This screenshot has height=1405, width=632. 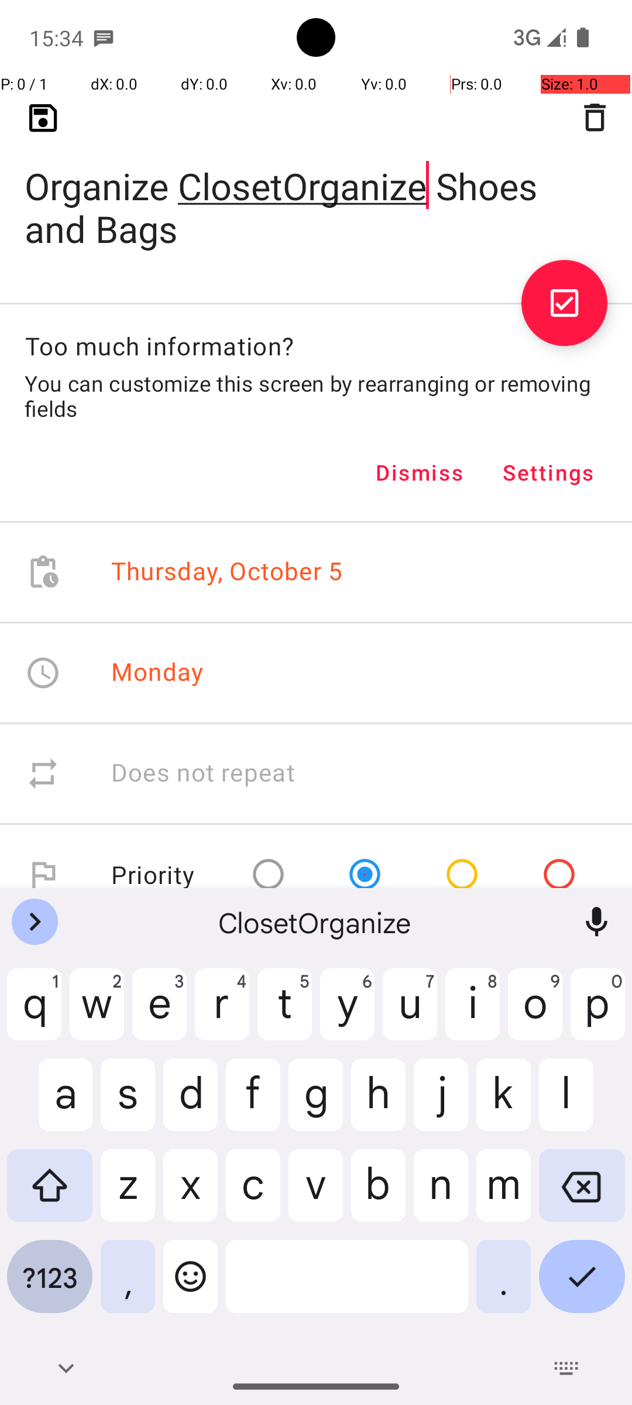 What do you see at coordinates (316, 396) in the screenshot?
I see `You can customize this screen by rearranging or removing fields` at bounding box center [316, 396].